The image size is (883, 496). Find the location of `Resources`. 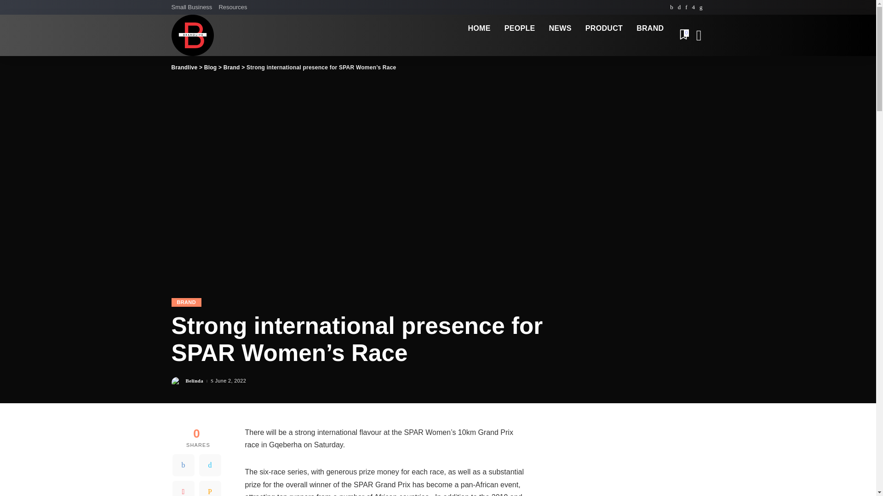

Resources is located at coordinates (233, 7).